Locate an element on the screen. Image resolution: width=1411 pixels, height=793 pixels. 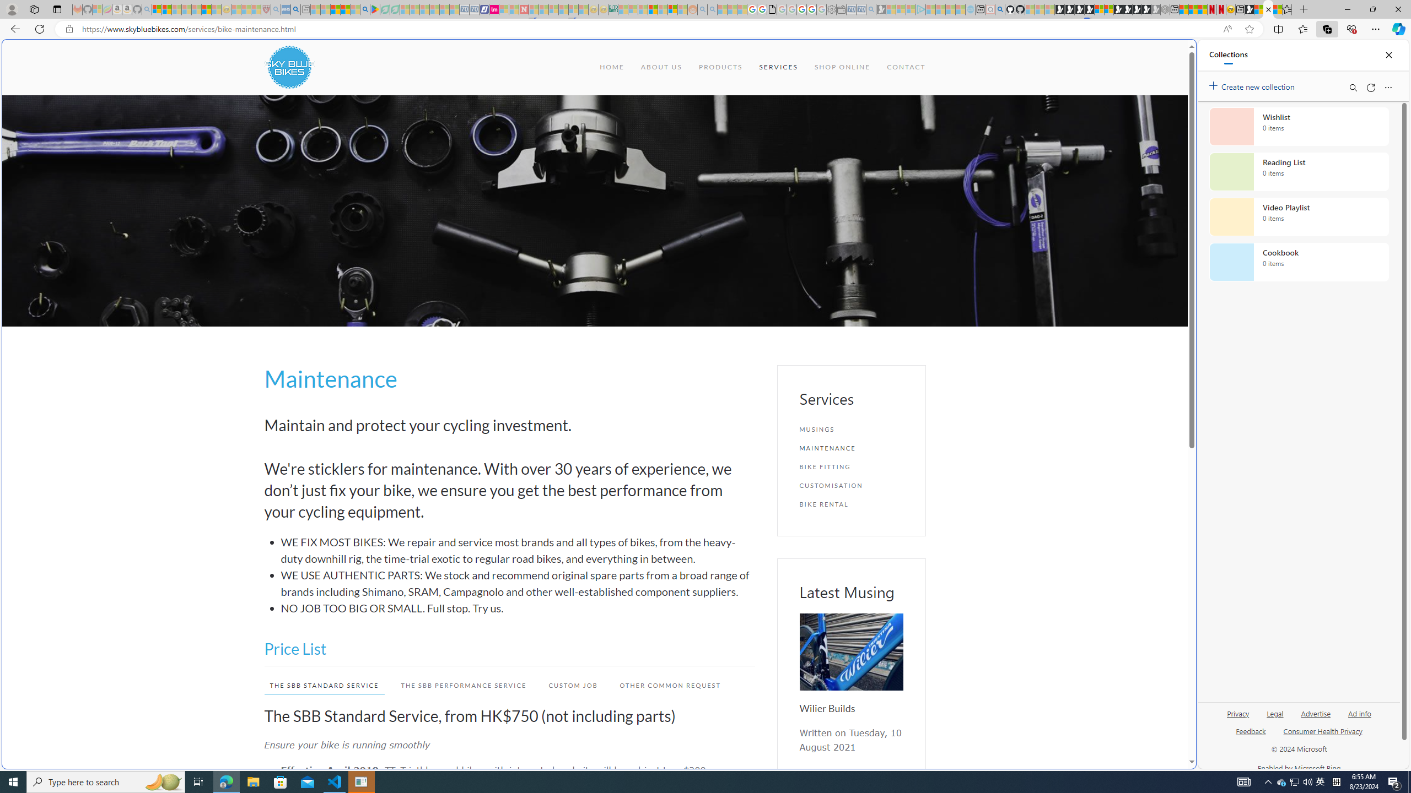
Wilier Builds is located at coordinates (827, 708).